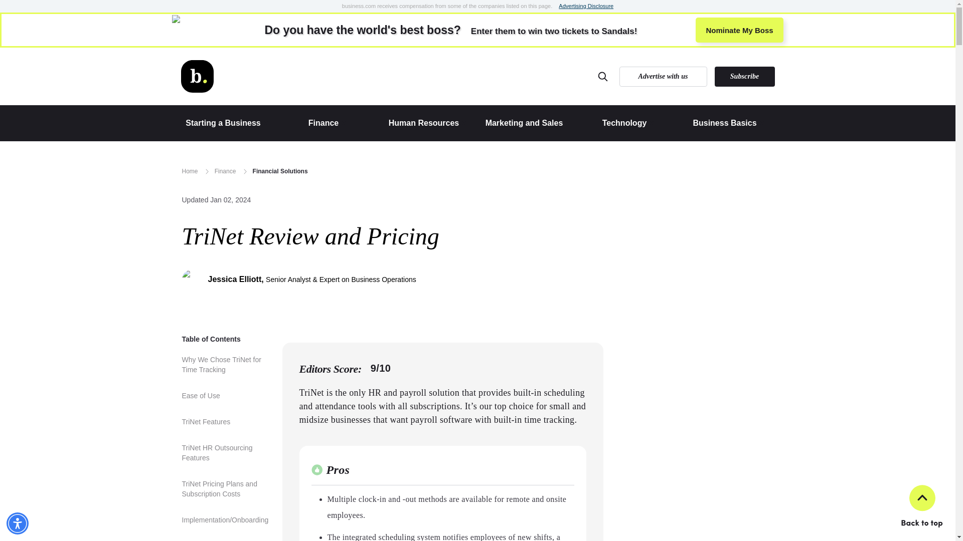  I want to click on BDC Logo, so click(427, 123).